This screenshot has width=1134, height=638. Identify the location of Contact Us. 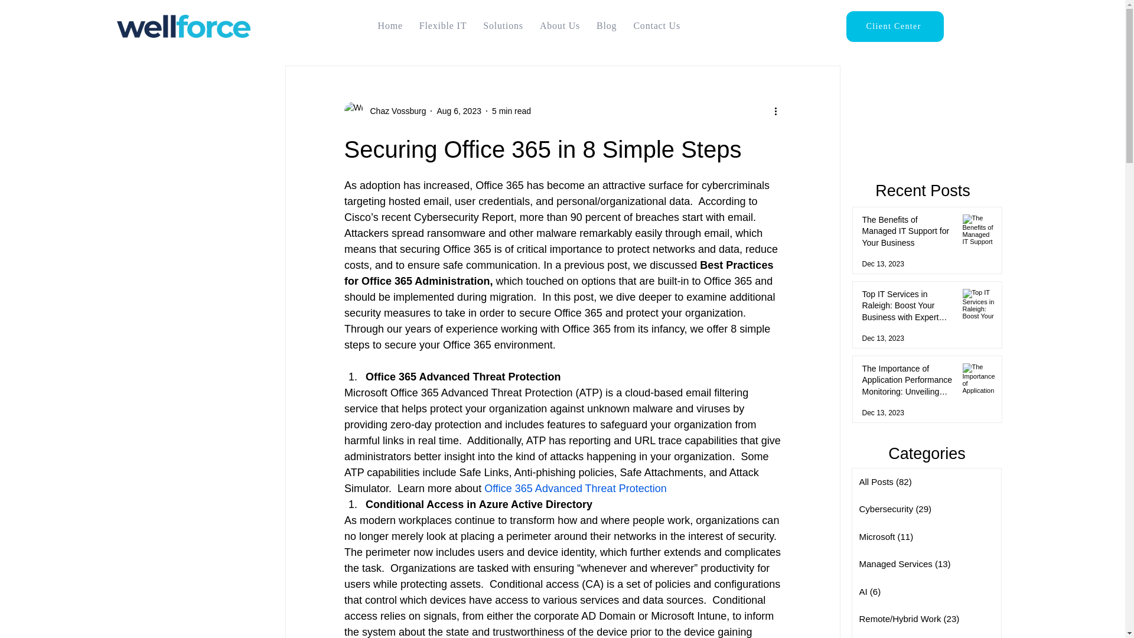
(656, 25).